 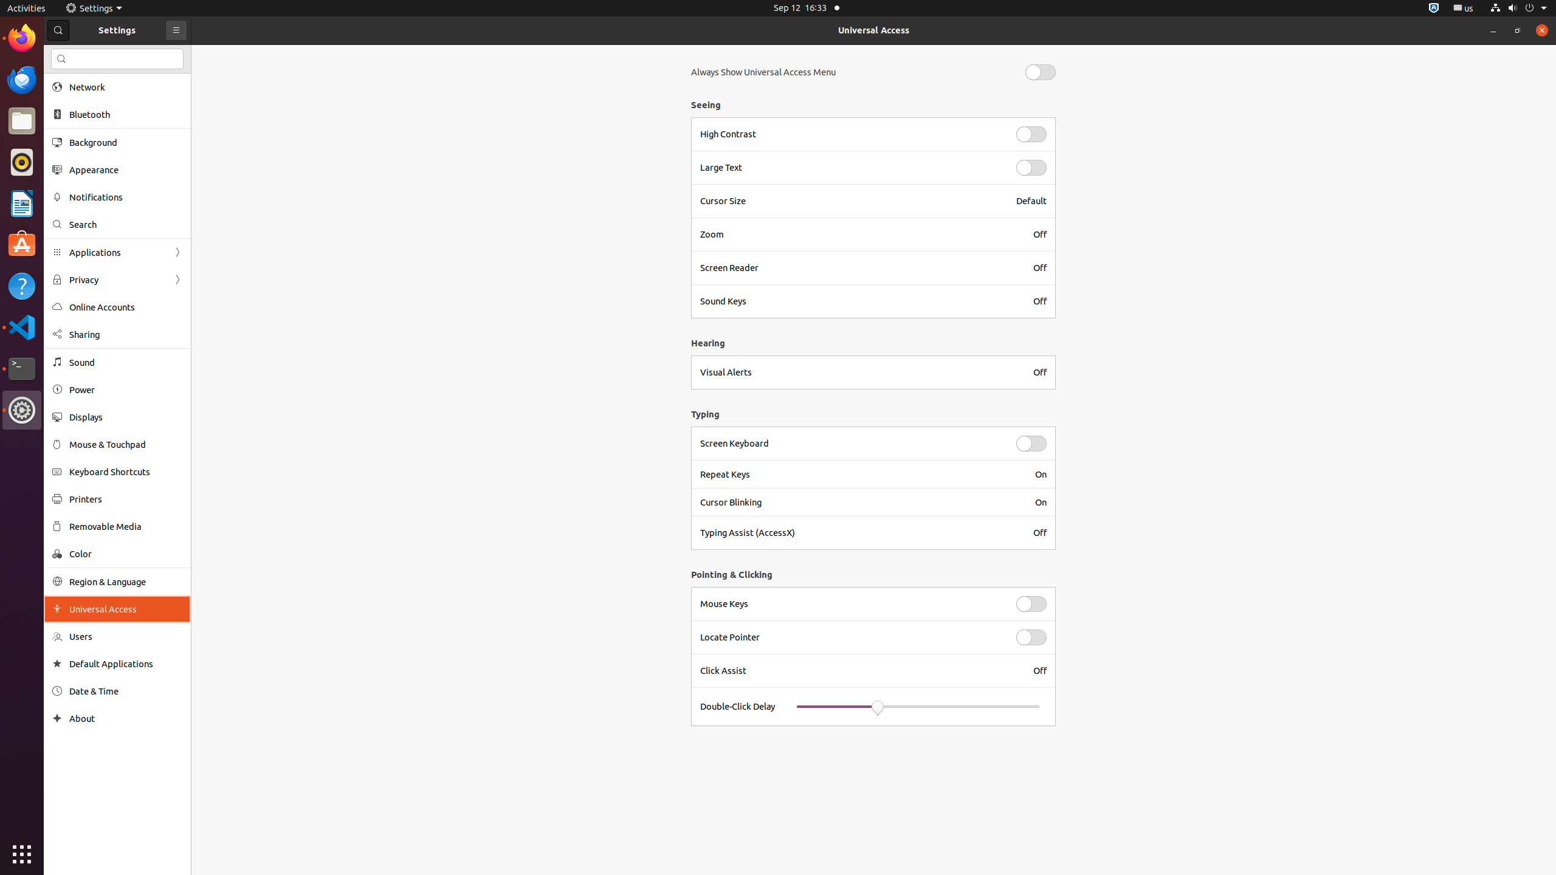 I want to click on luyi1, so click(x=81, y=54).